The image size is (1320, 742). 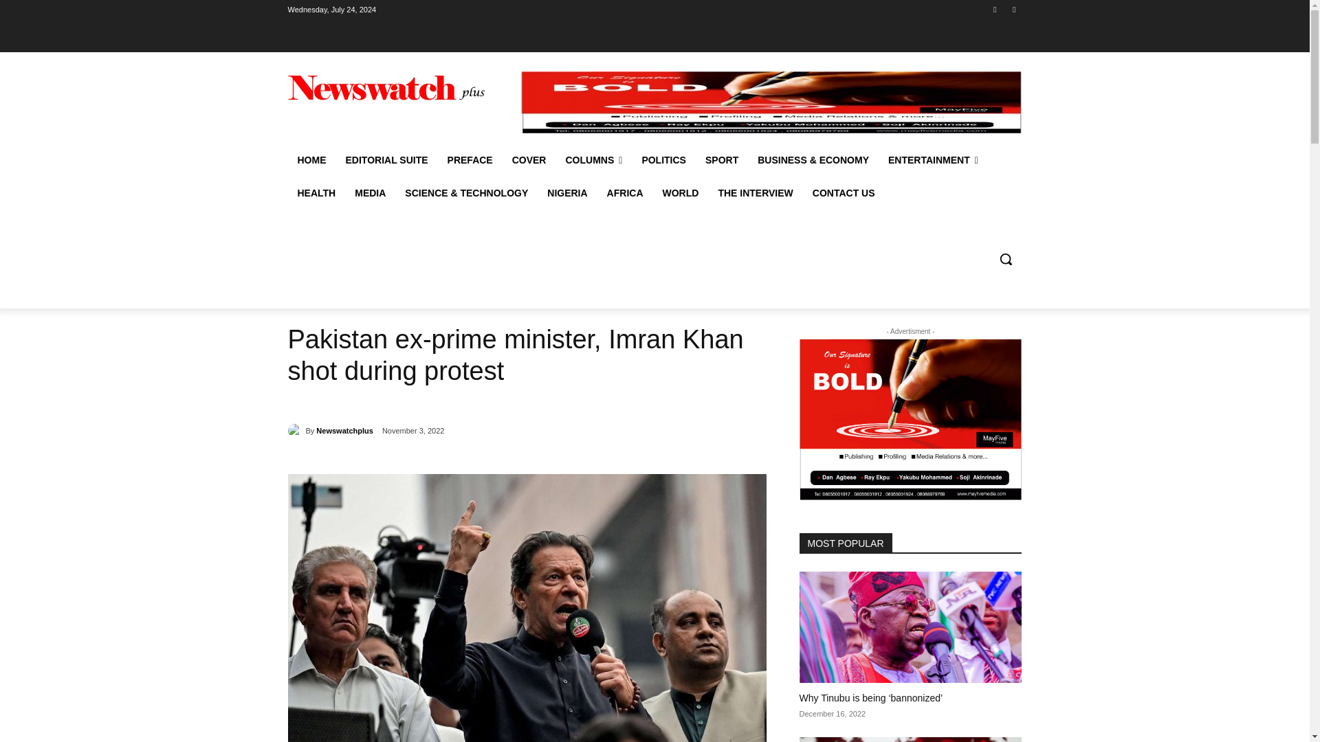 I want to click on POLITICS, so click(x=663, y=160).